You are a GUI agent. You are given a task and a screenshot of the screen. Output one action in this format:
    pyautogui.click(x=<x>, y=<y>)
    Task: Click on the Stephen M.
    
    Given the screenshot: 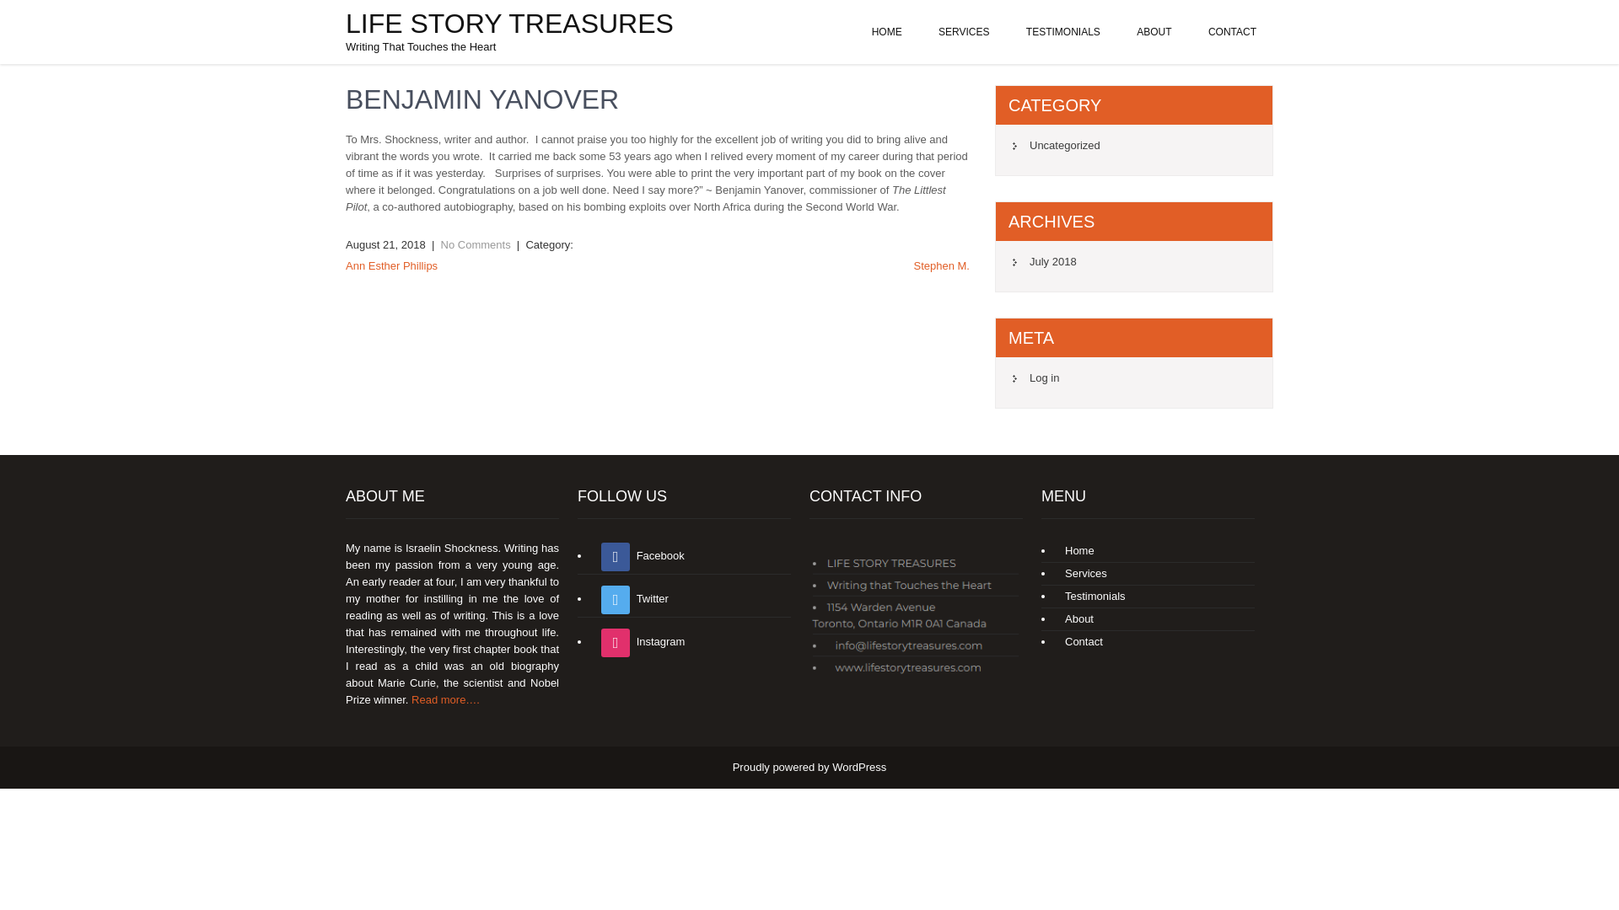 What is the action you would take?
    pyautogui.click(x=942, y=265)
    